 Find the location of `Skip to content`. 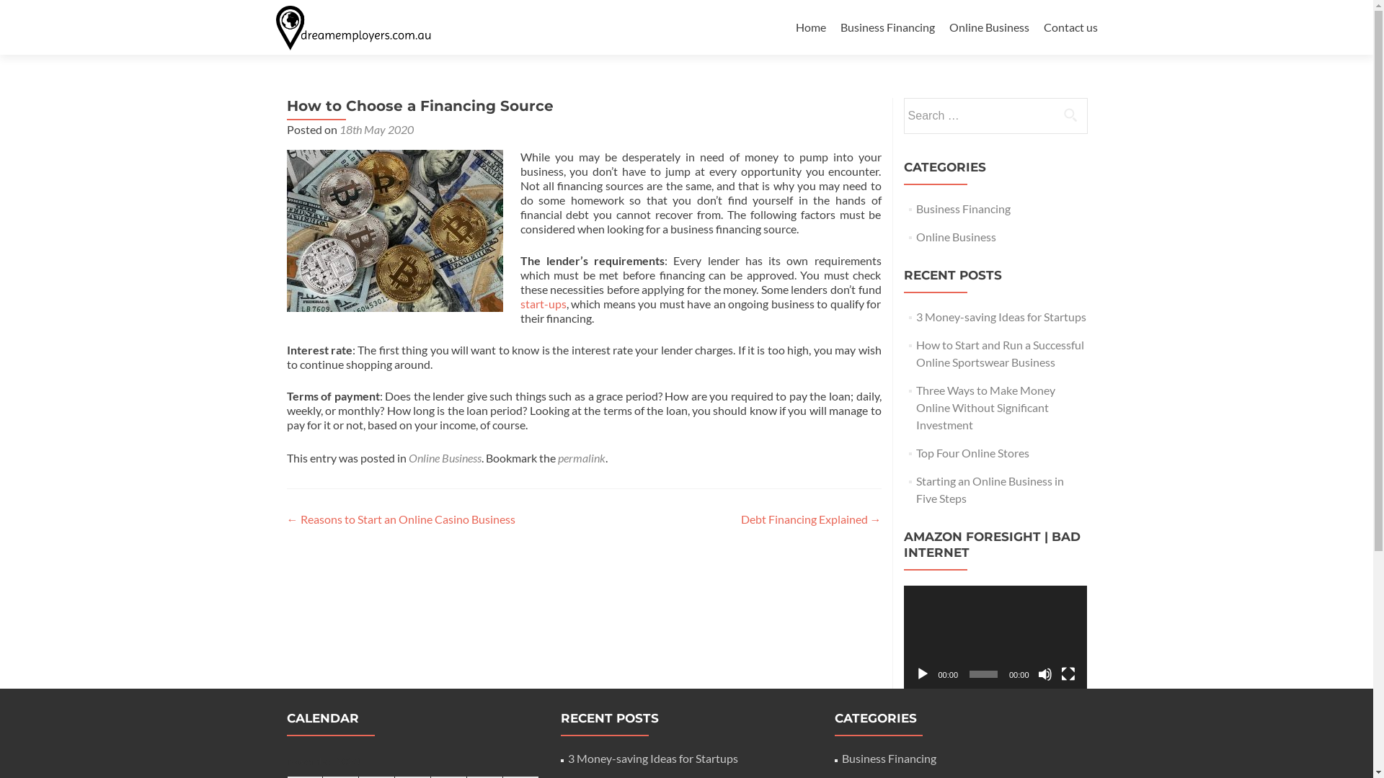

Skip to content is located at coordinates (833, 9).